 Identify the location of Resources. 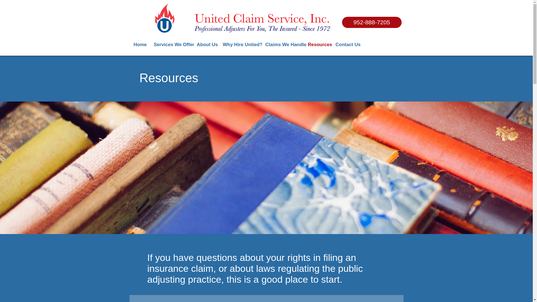
(317, 45).